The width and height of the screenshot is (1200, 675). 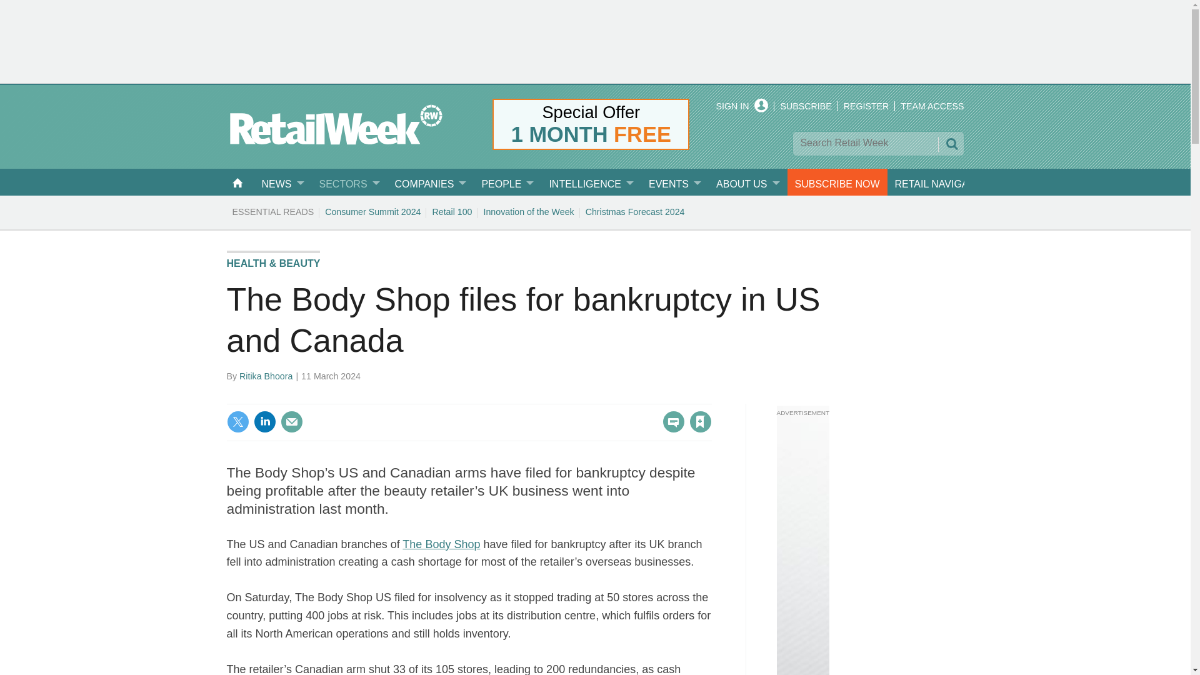 What do you see at coordinates (806, 106) in the screenshot?
I see `SUBSCRIBE` at bounding box center [806, 106].